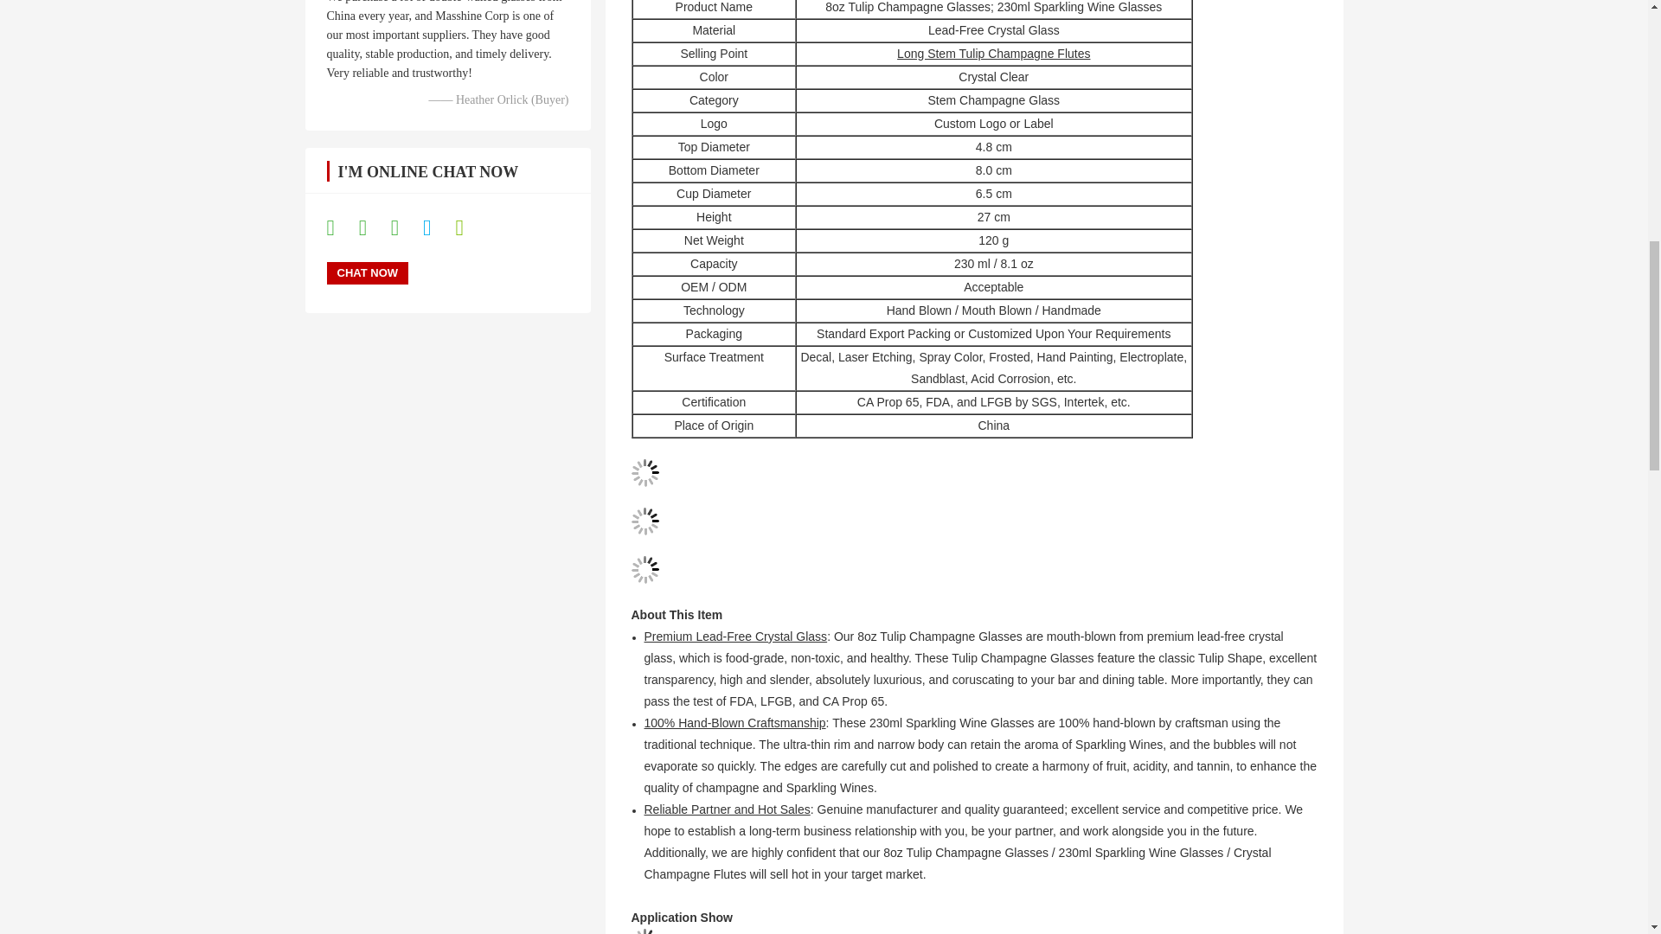 The image size is (1661, 934). I want to click on Chat Now, so click(368, 273).